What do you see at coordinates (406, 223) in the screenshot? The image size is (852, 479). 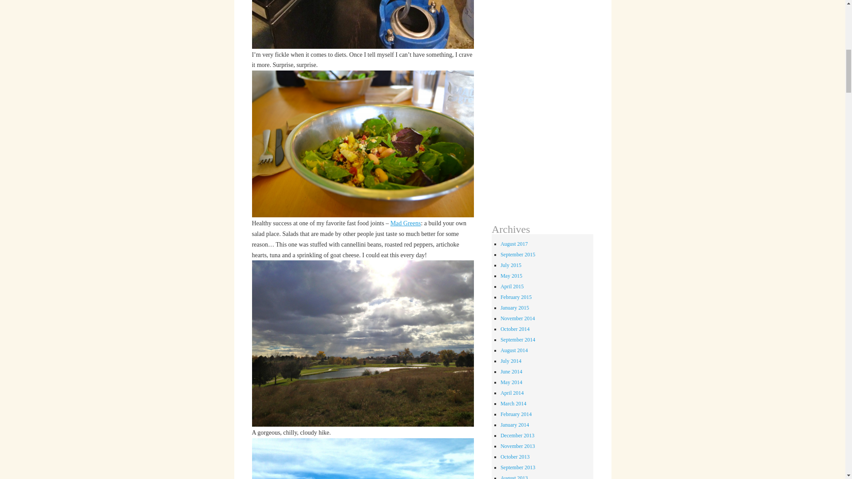 I see `Mad Greens` at bounding box center [406, 223].